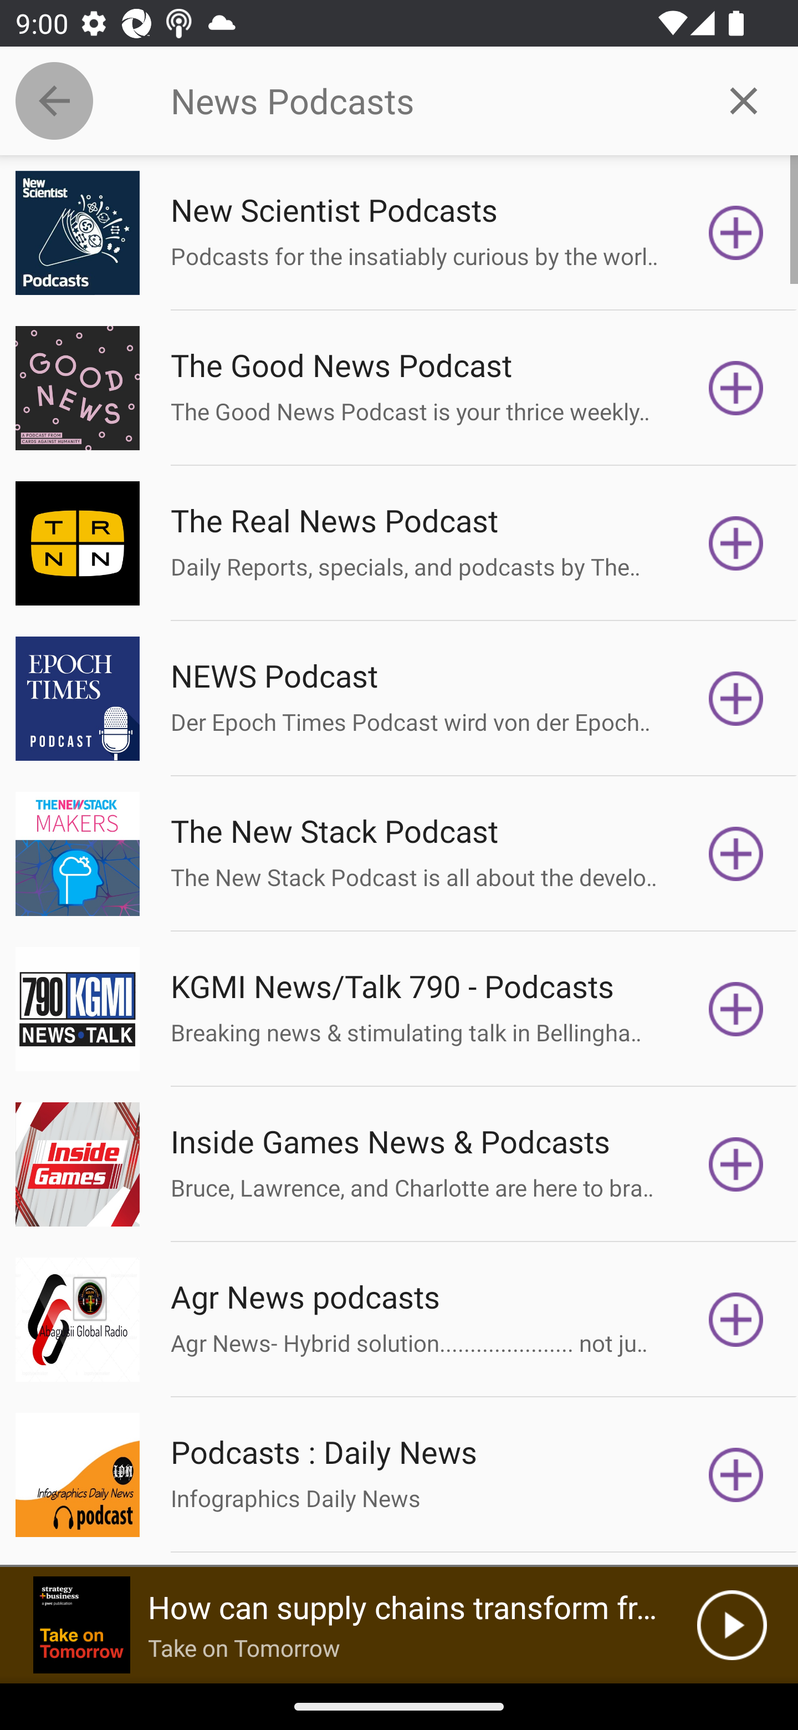  What do you see at coordinates (736, 1320) in the screenshot?
I see `Subscribe` at bounding box center [736, 1320].